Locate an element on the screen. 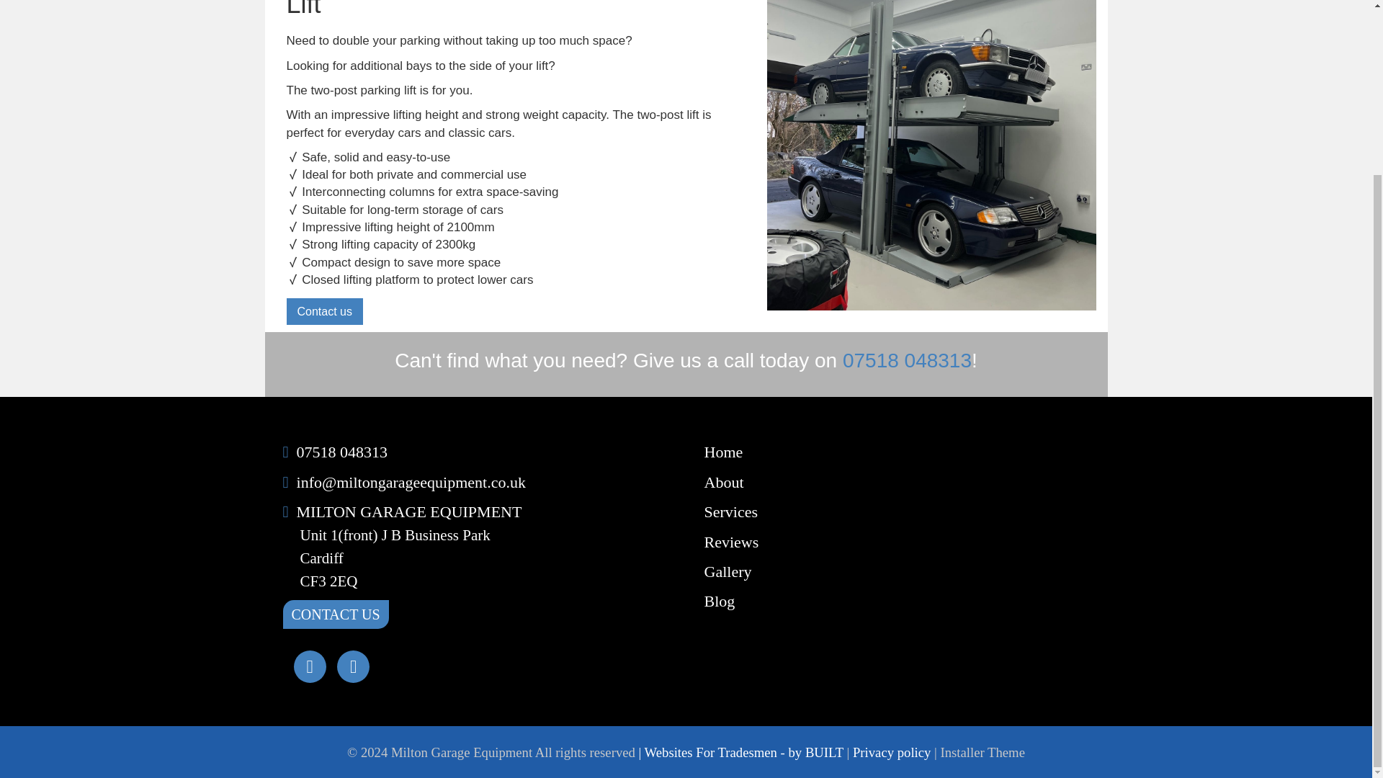 This screenshot has width=1383, height=778. 07518 048313 is located at coordinates (343, 452).